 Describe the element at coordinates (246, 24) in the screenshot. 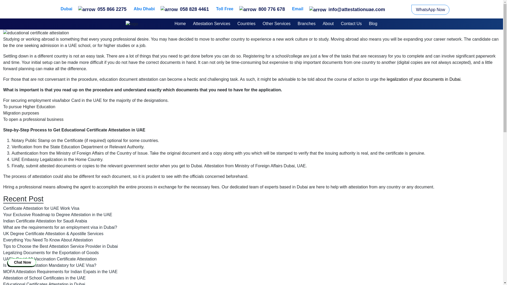

I see `Countries` at that location.